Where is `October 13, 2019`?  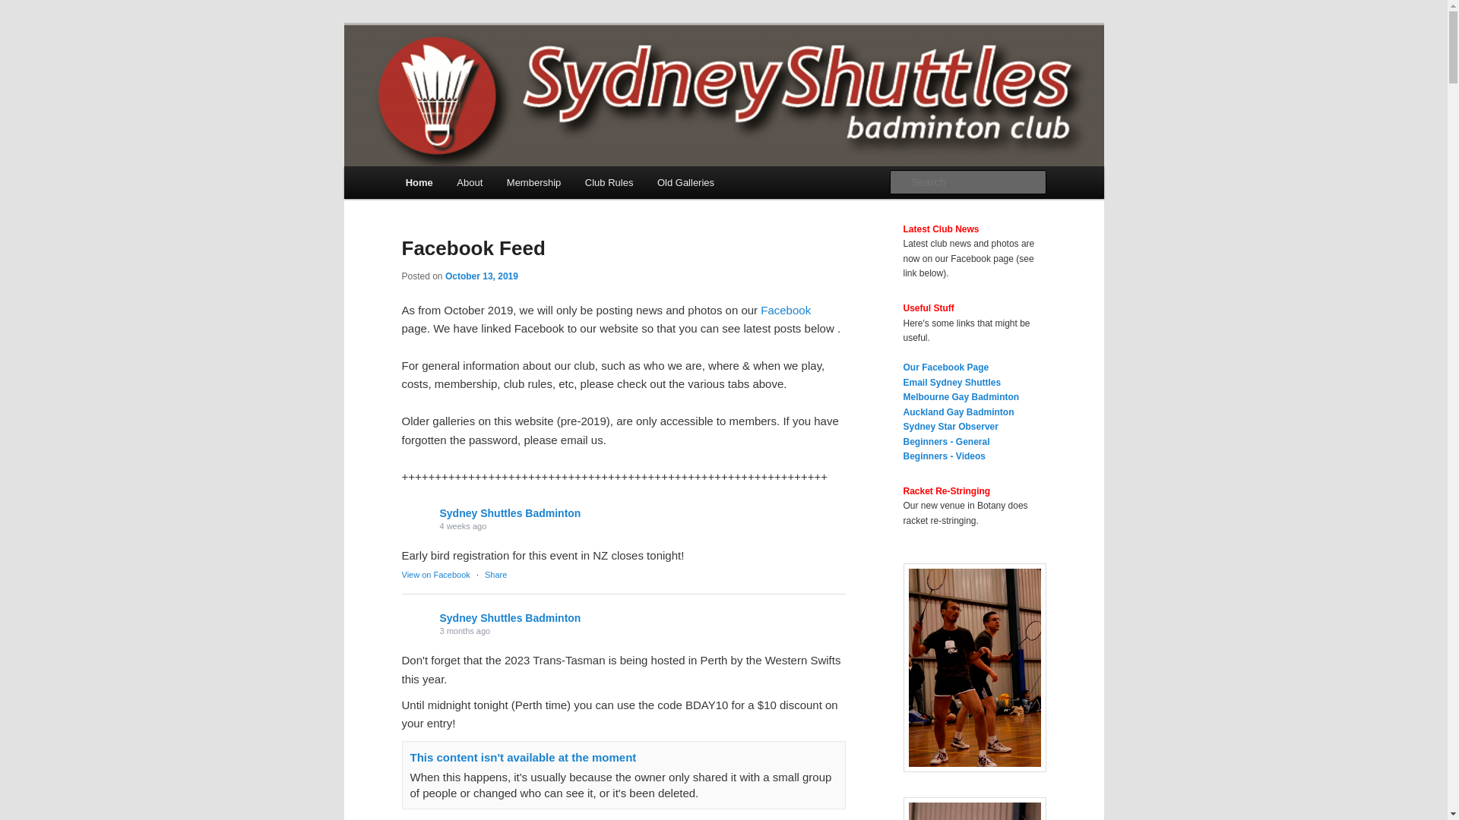
October 13, 2019 is located at coordinates (482, 276).